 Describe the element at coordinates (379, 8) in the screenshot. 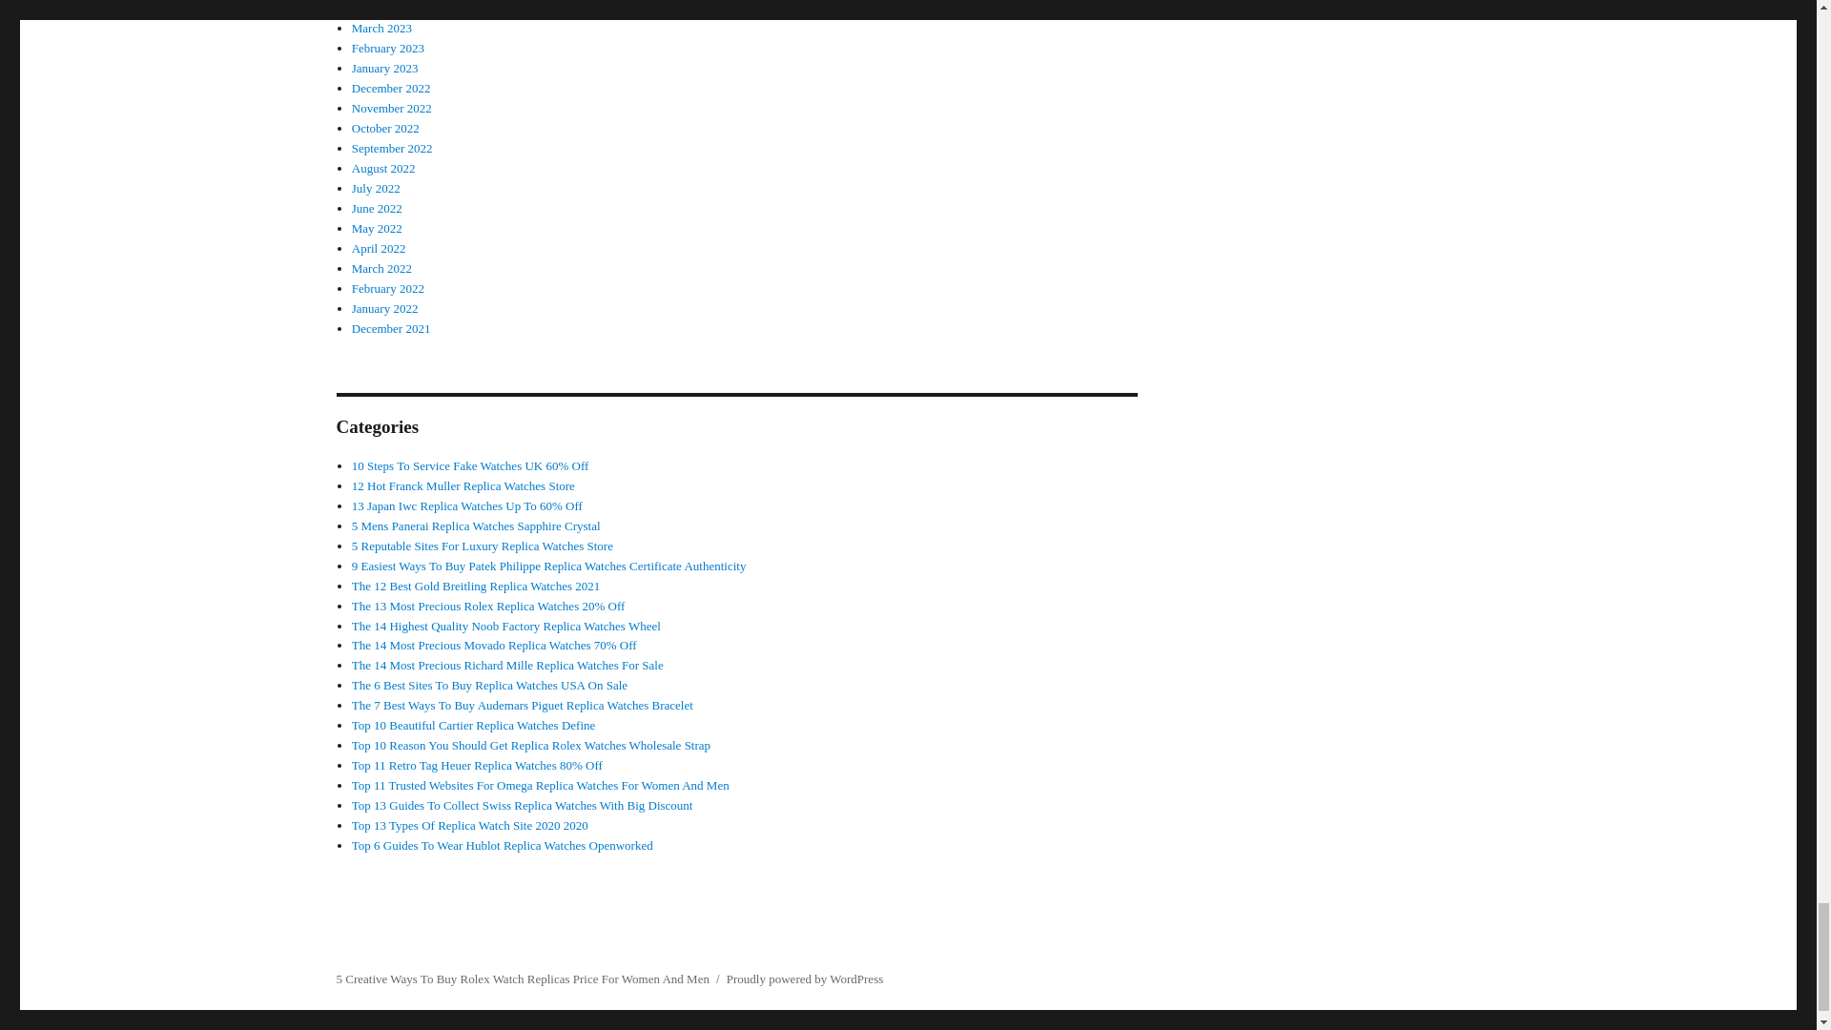

I see `April 2023` at that location.